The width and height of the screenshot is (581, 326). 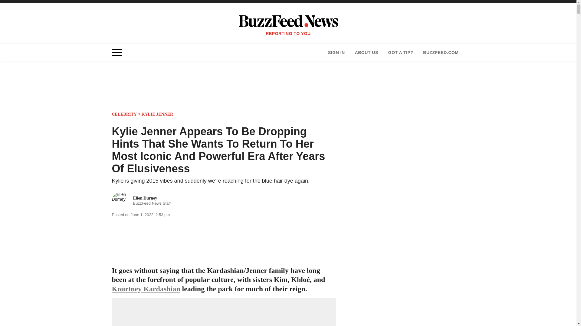 I want to click on GOT A TIP?, so click(x=124, y=114).